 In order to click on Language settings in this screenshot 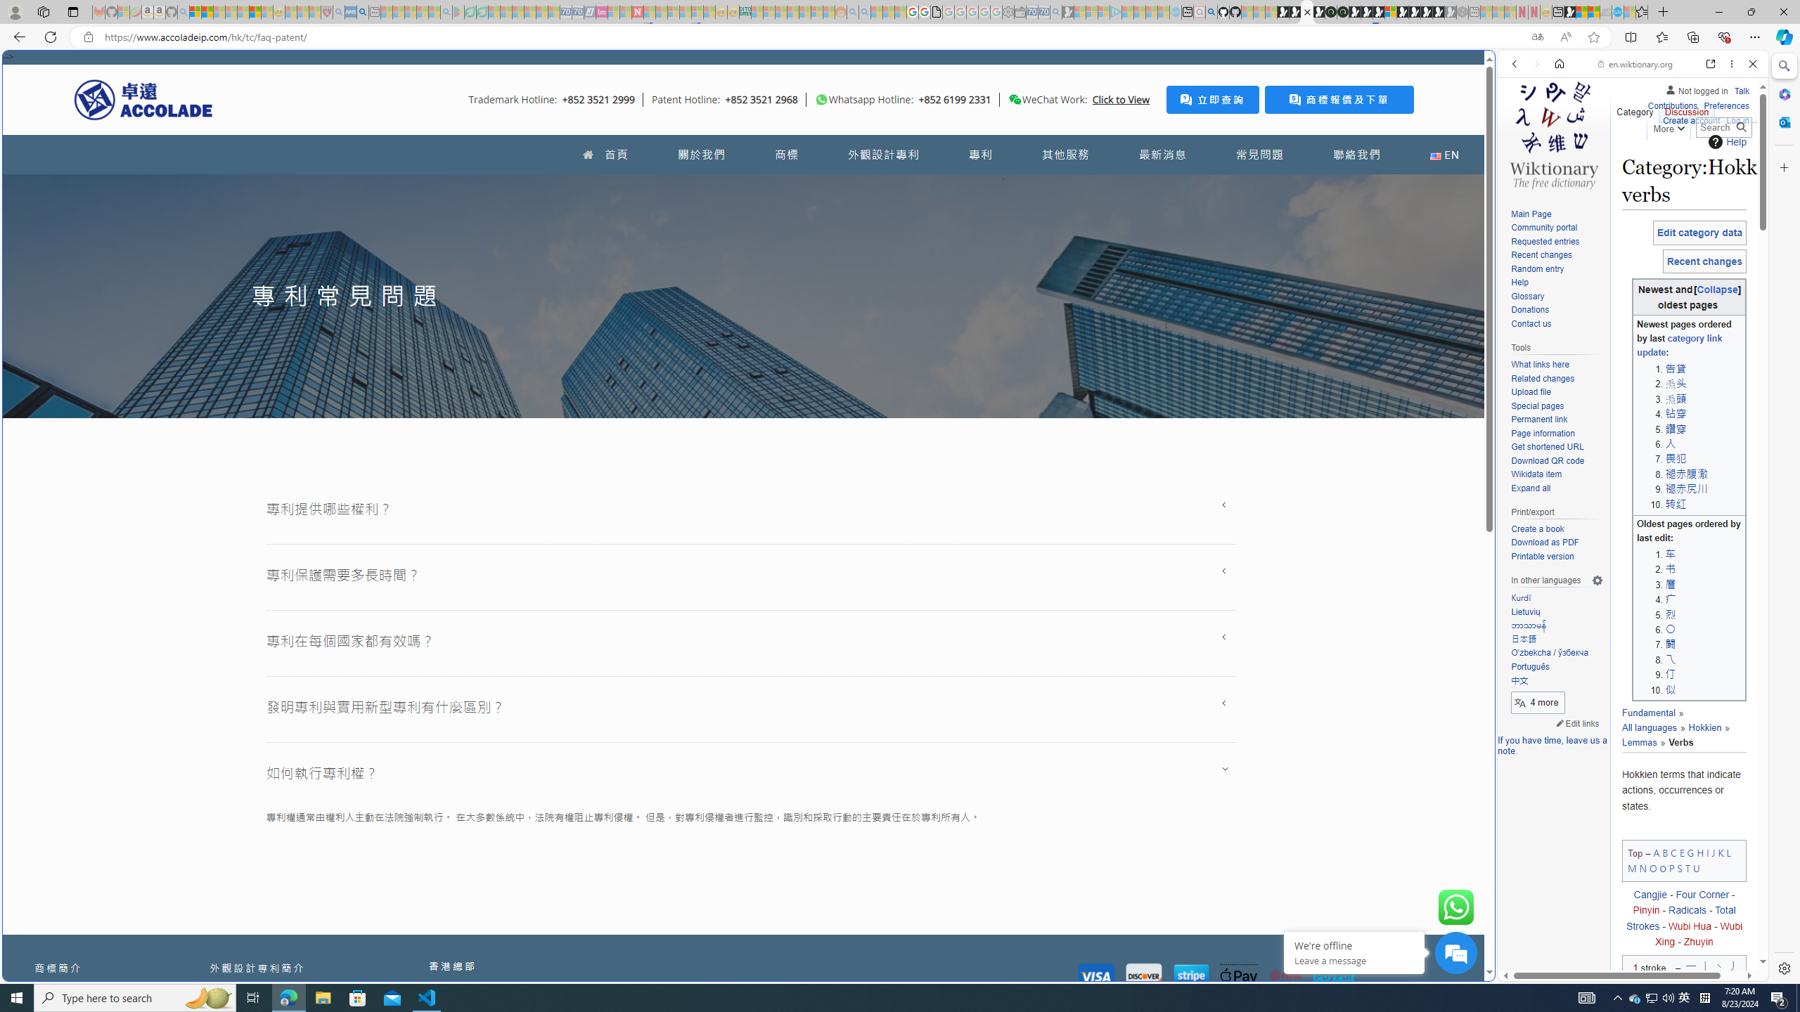, I will do `click(1597, 580)`.